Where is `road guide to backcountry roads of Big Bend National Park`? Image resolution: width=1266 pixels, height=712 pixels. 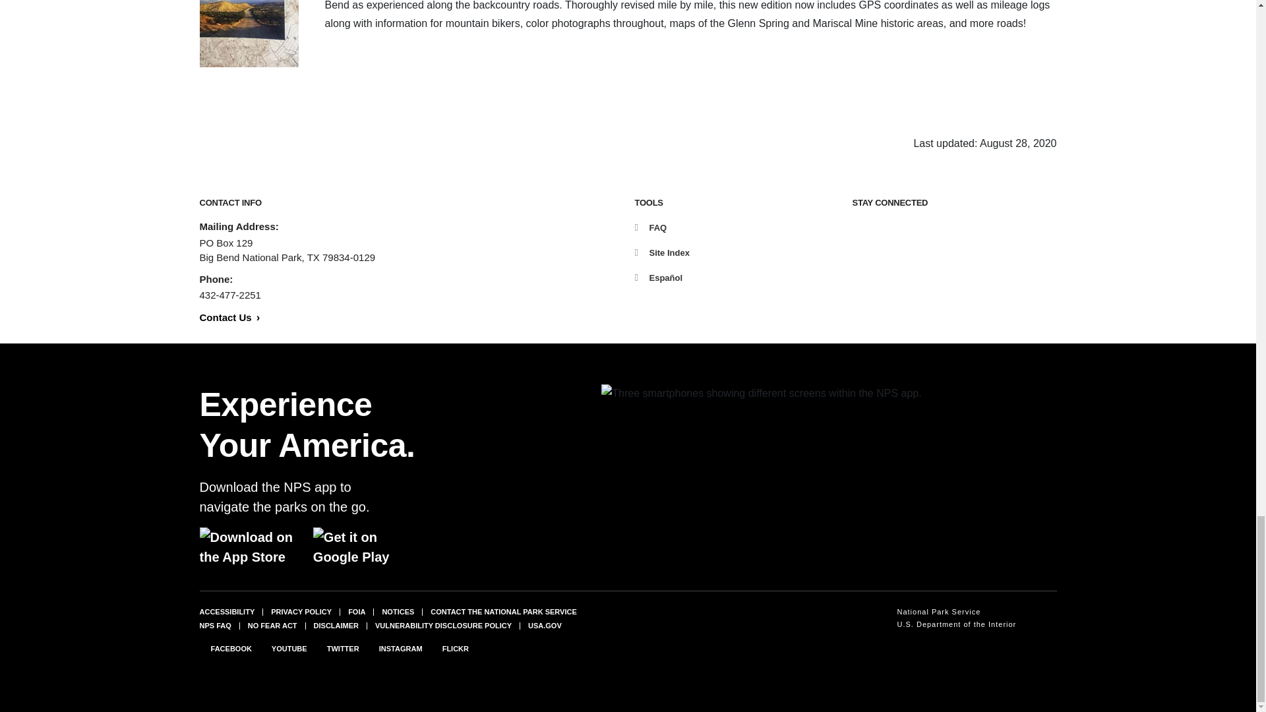 road guide to backcountry roads of Big Bend National Park is located at coordinates (248, 33).